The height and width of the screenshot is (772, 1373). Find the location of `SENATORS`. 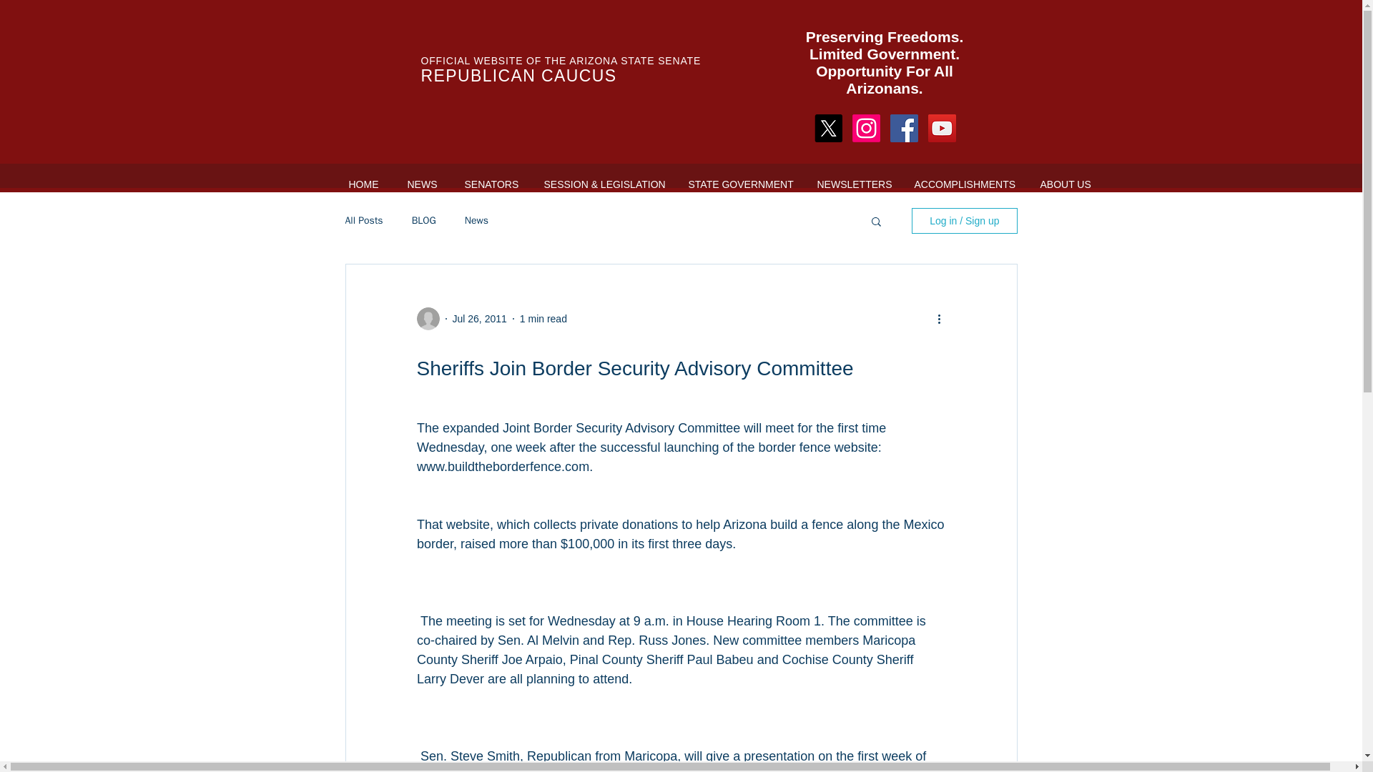

SENATORS is located at coordinates (490, 184).